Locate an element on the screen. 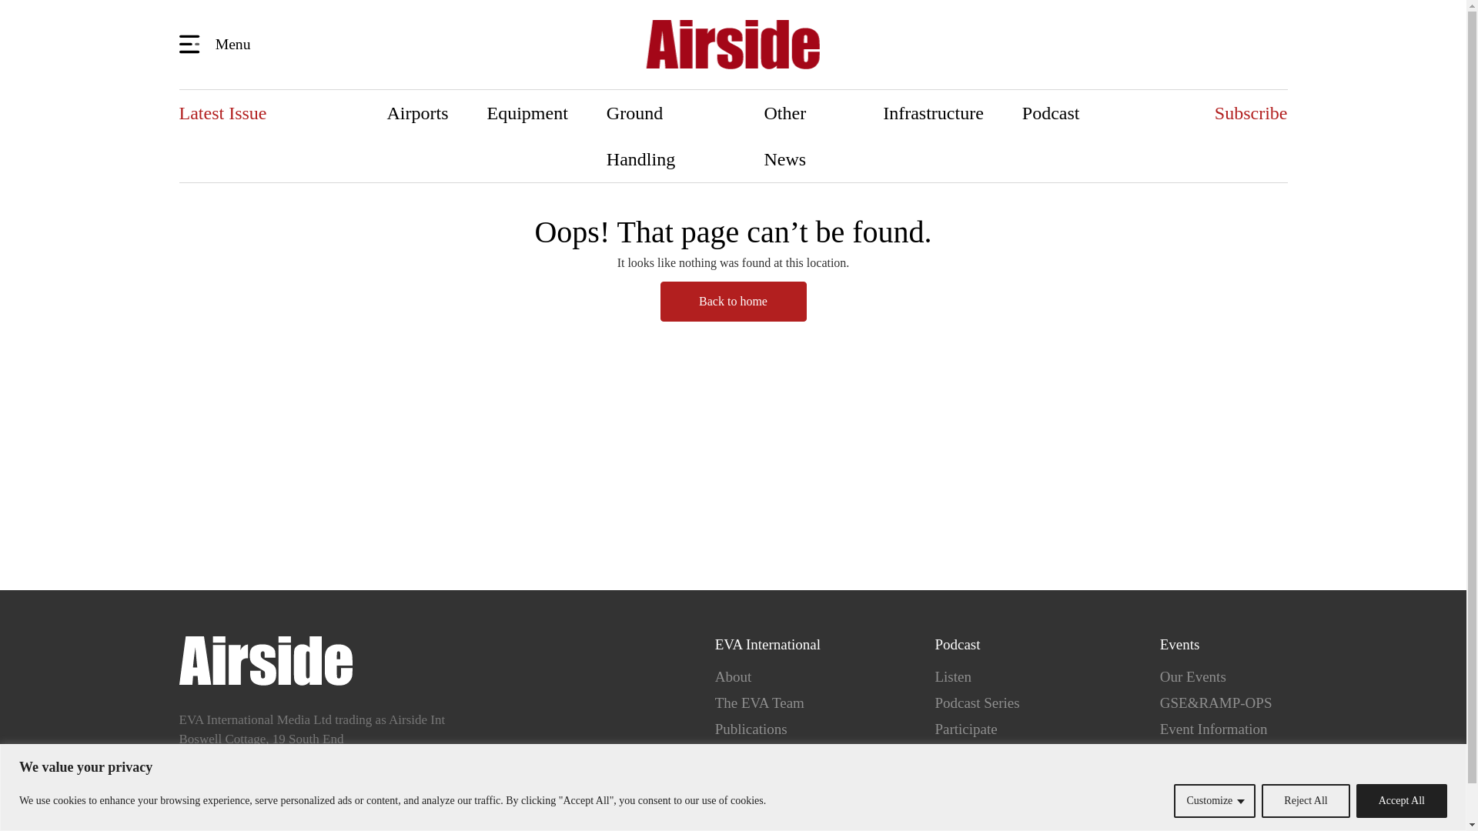 The width and height of the screenshot is (1478, 831). Menu is located at coordinates (217, 43).